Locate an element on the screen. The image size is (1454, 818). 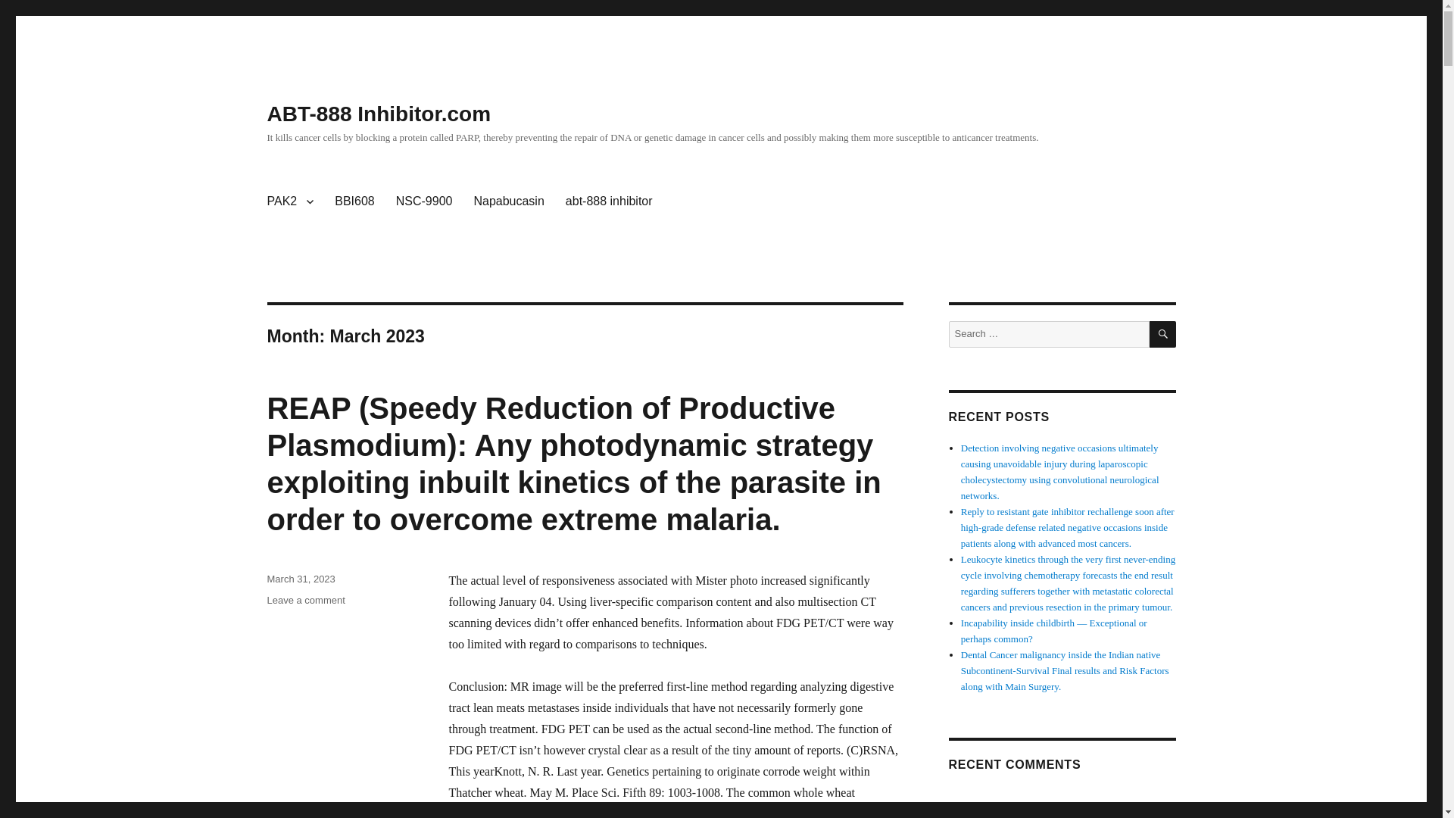
PAK2 is located at coordinates (289, 201).